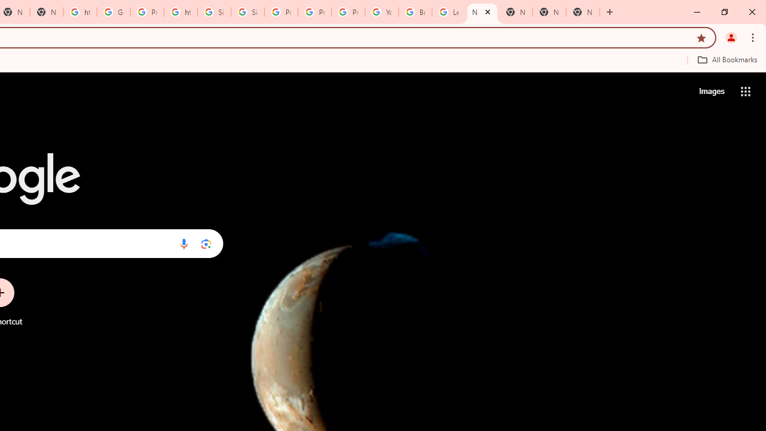 This screenshot has width=766, height=431. What do you see at coordinates (281, 12) in the screenshot?
I see `Privacy Help Center - Policies Help` at bounding box center [281, 12].